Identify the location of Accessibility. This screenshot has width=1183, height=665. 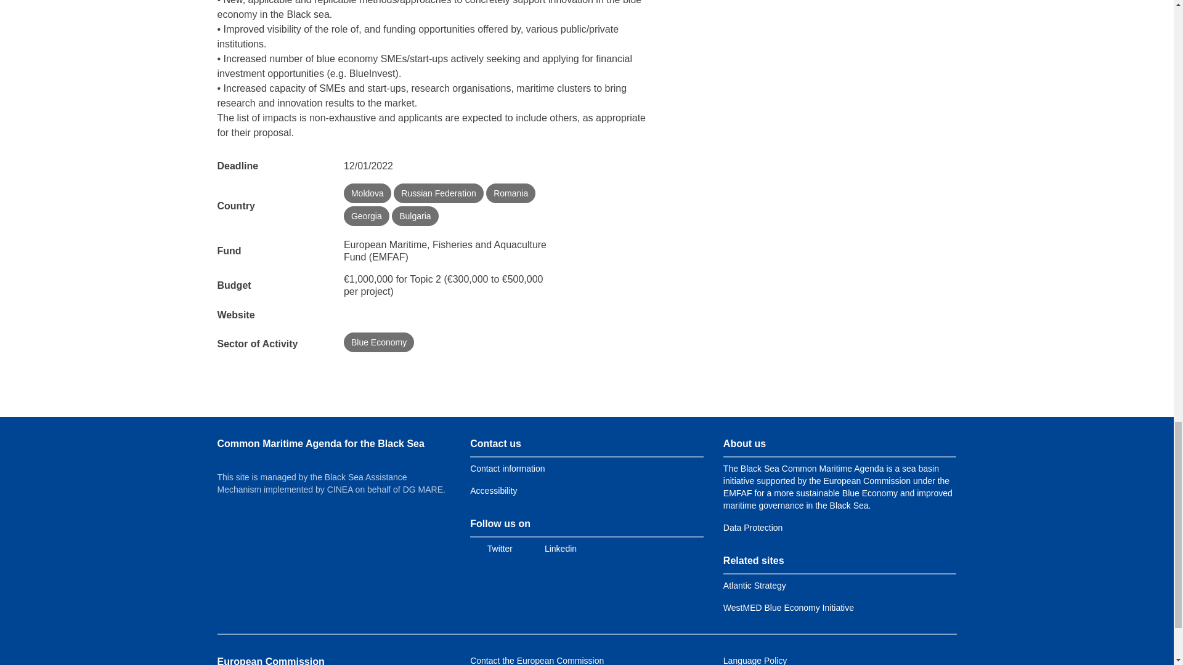
(493, 490).